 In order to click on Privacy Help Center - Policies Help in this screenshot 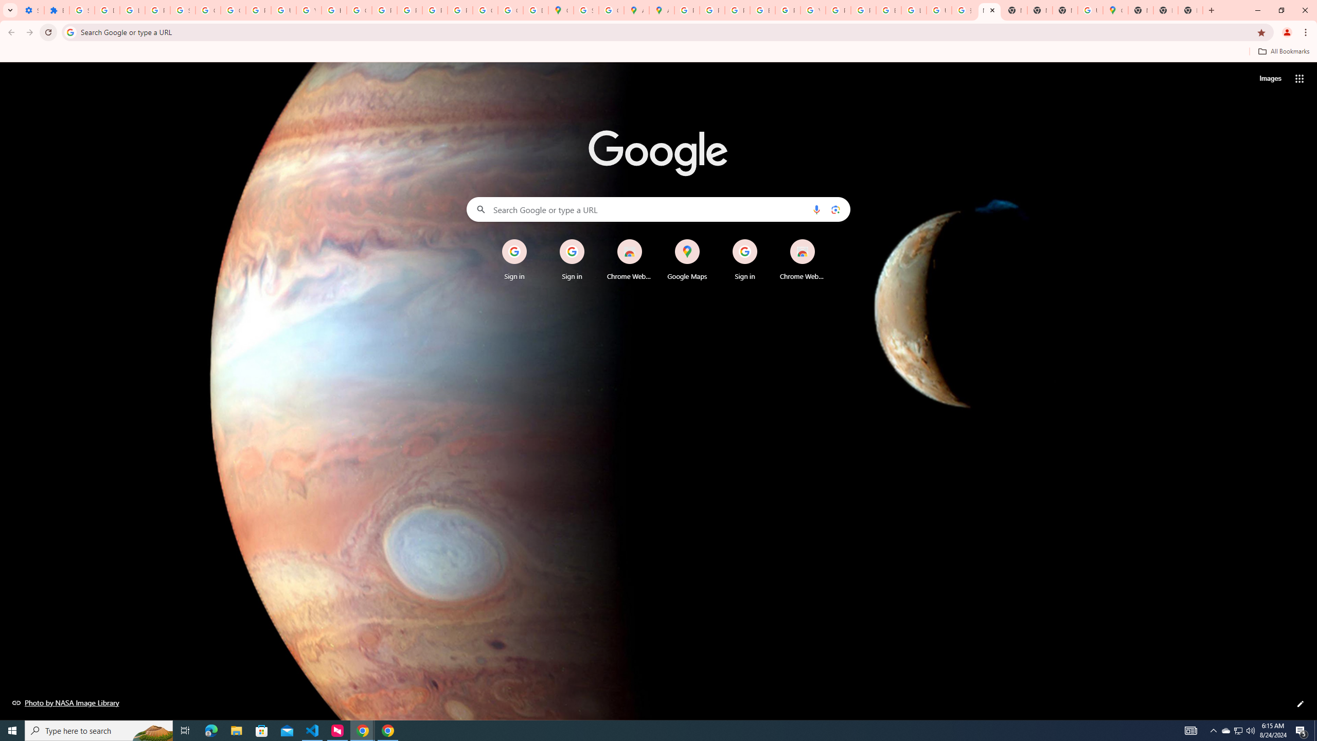, I will do `click(384, 10)`.